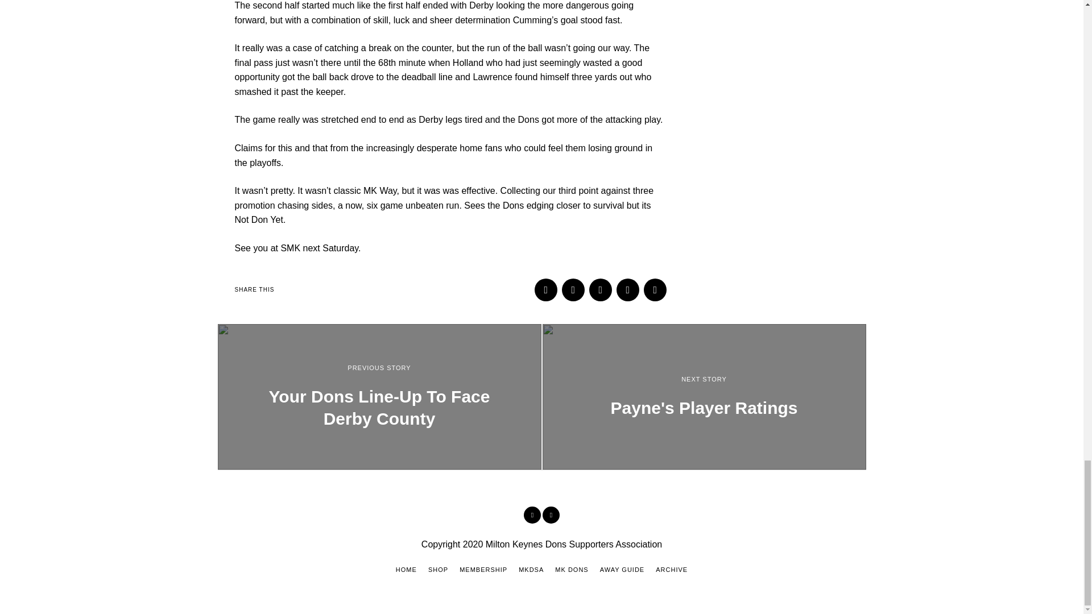 The width and height of the screenshot is (1092, 614). What do you see at coordinates (628, 290) in the screenshot?
I see `Whatsapp` at bounding box center [628, 290].